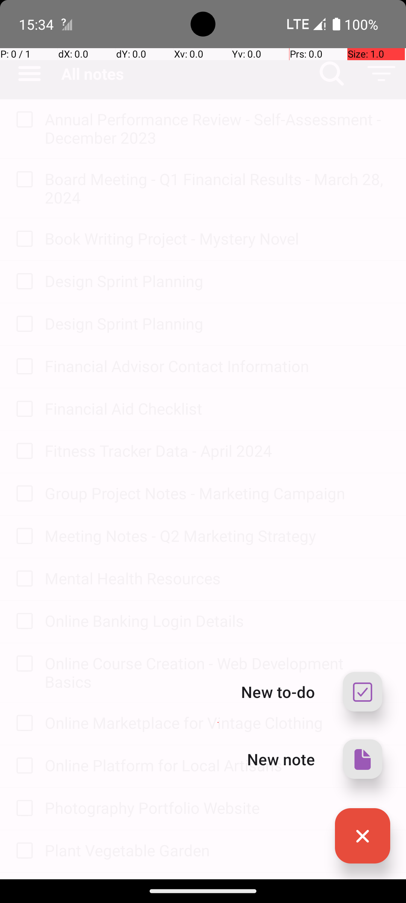 The image size is (406, 903). Describe the element at coordinates (23, 851) in the screenshot. I see `to-do: Plant Vegetable Garden` at that location.